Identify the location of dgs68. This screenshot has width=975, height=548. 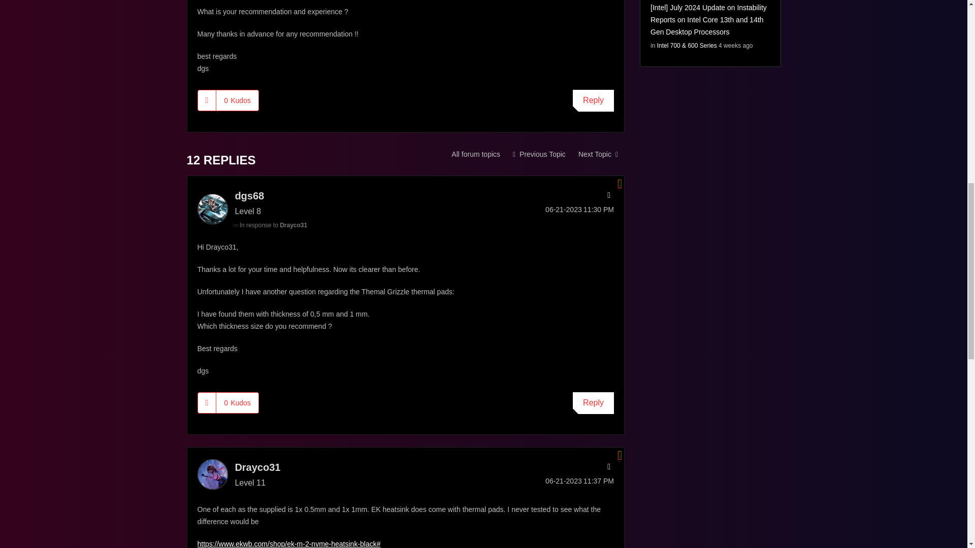
(212, 209).